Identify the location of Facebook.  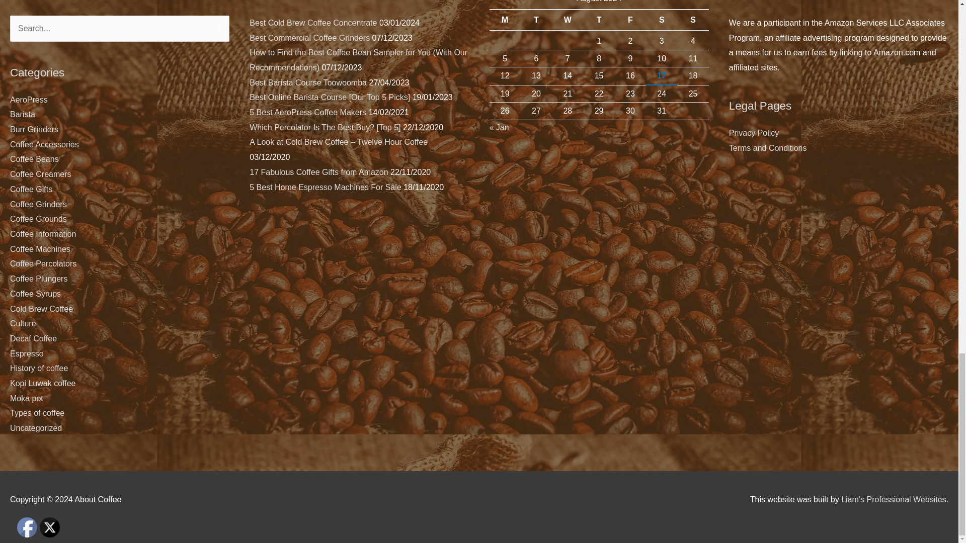
(27, 527).